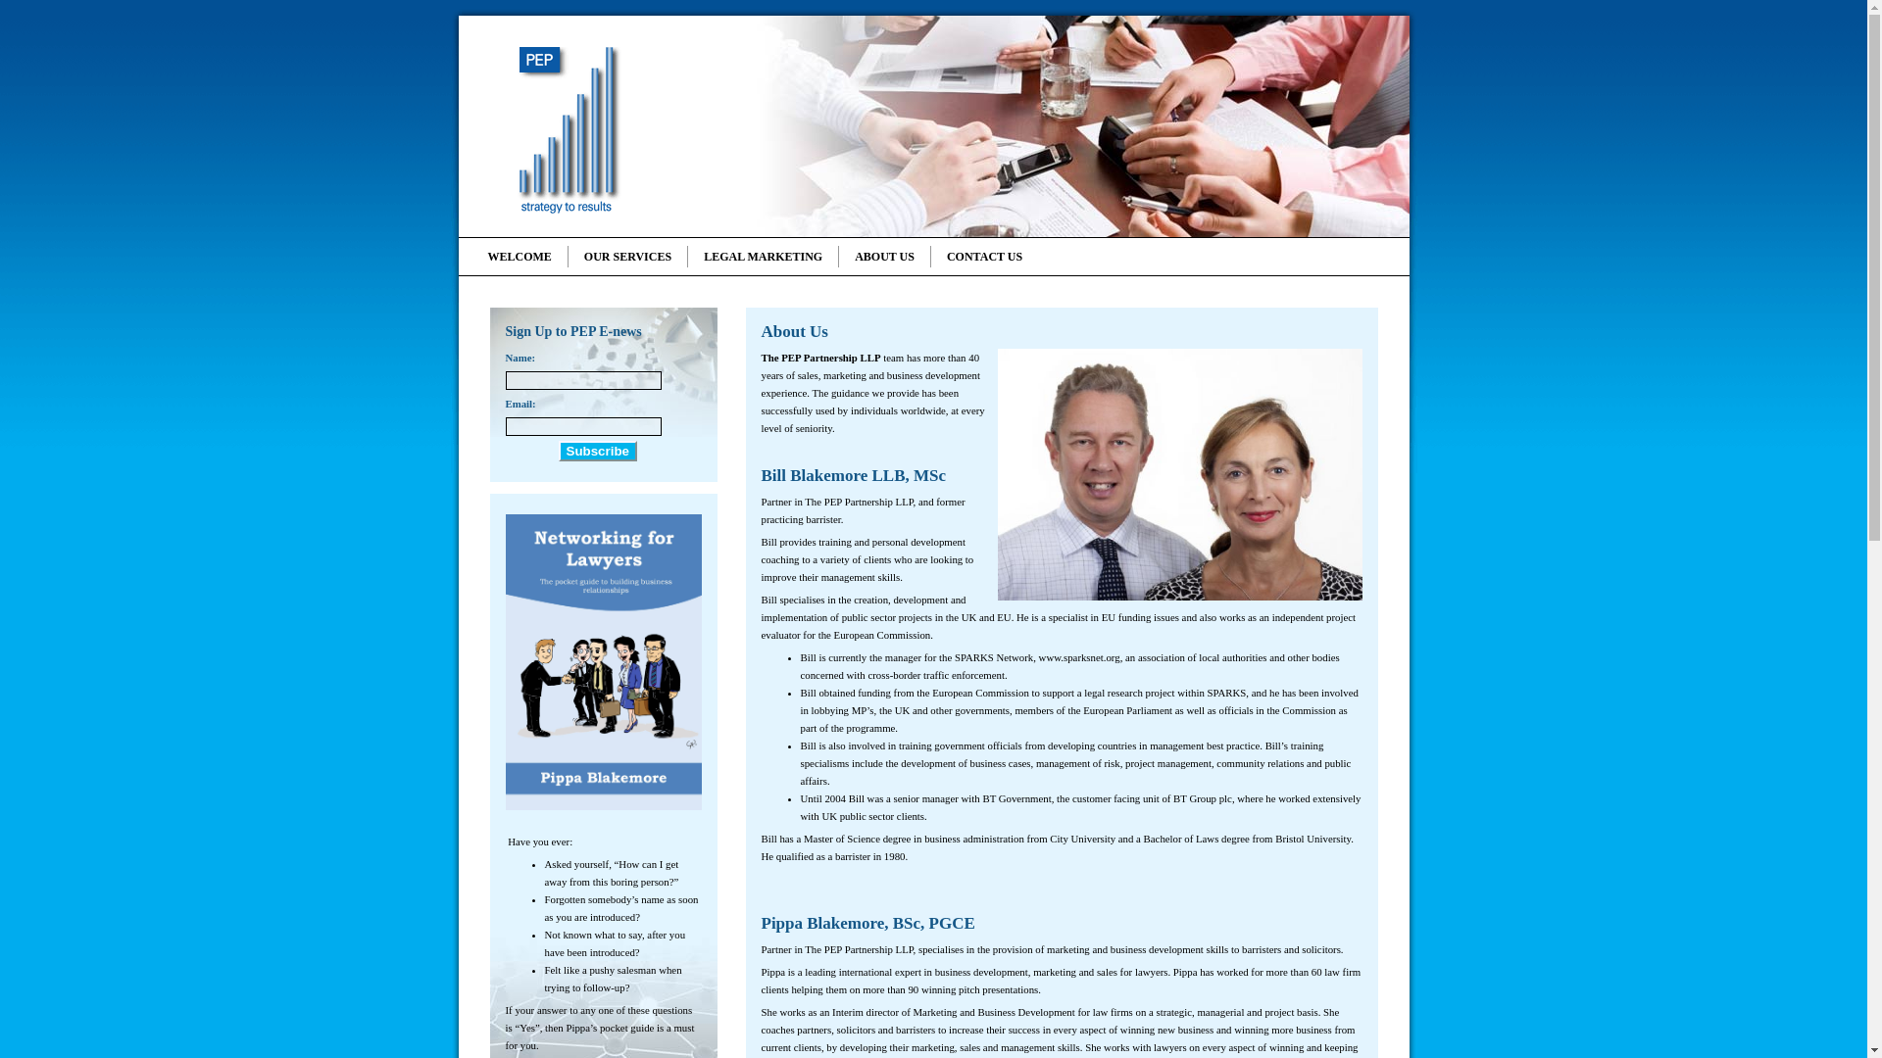  I want to click on LEGAL MARKETING, so click(762, 257).